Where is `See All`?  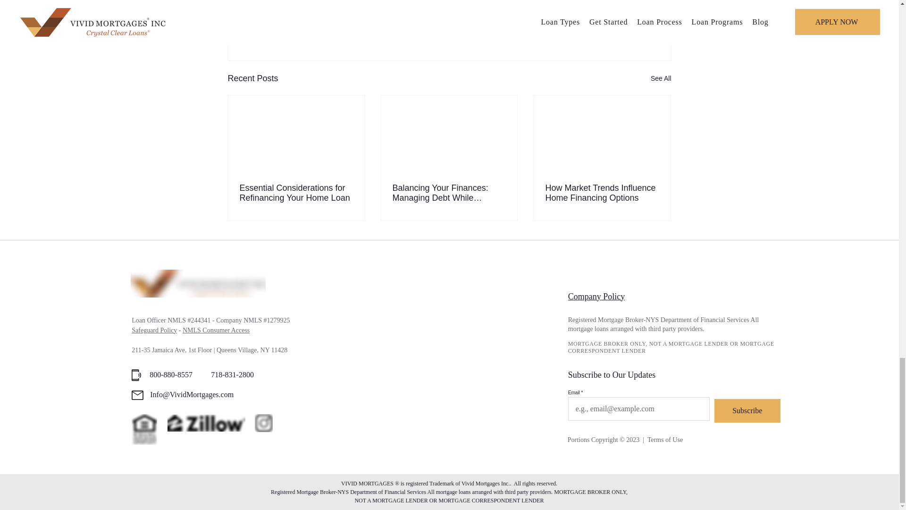 See All is located at coordinates (661, 78).